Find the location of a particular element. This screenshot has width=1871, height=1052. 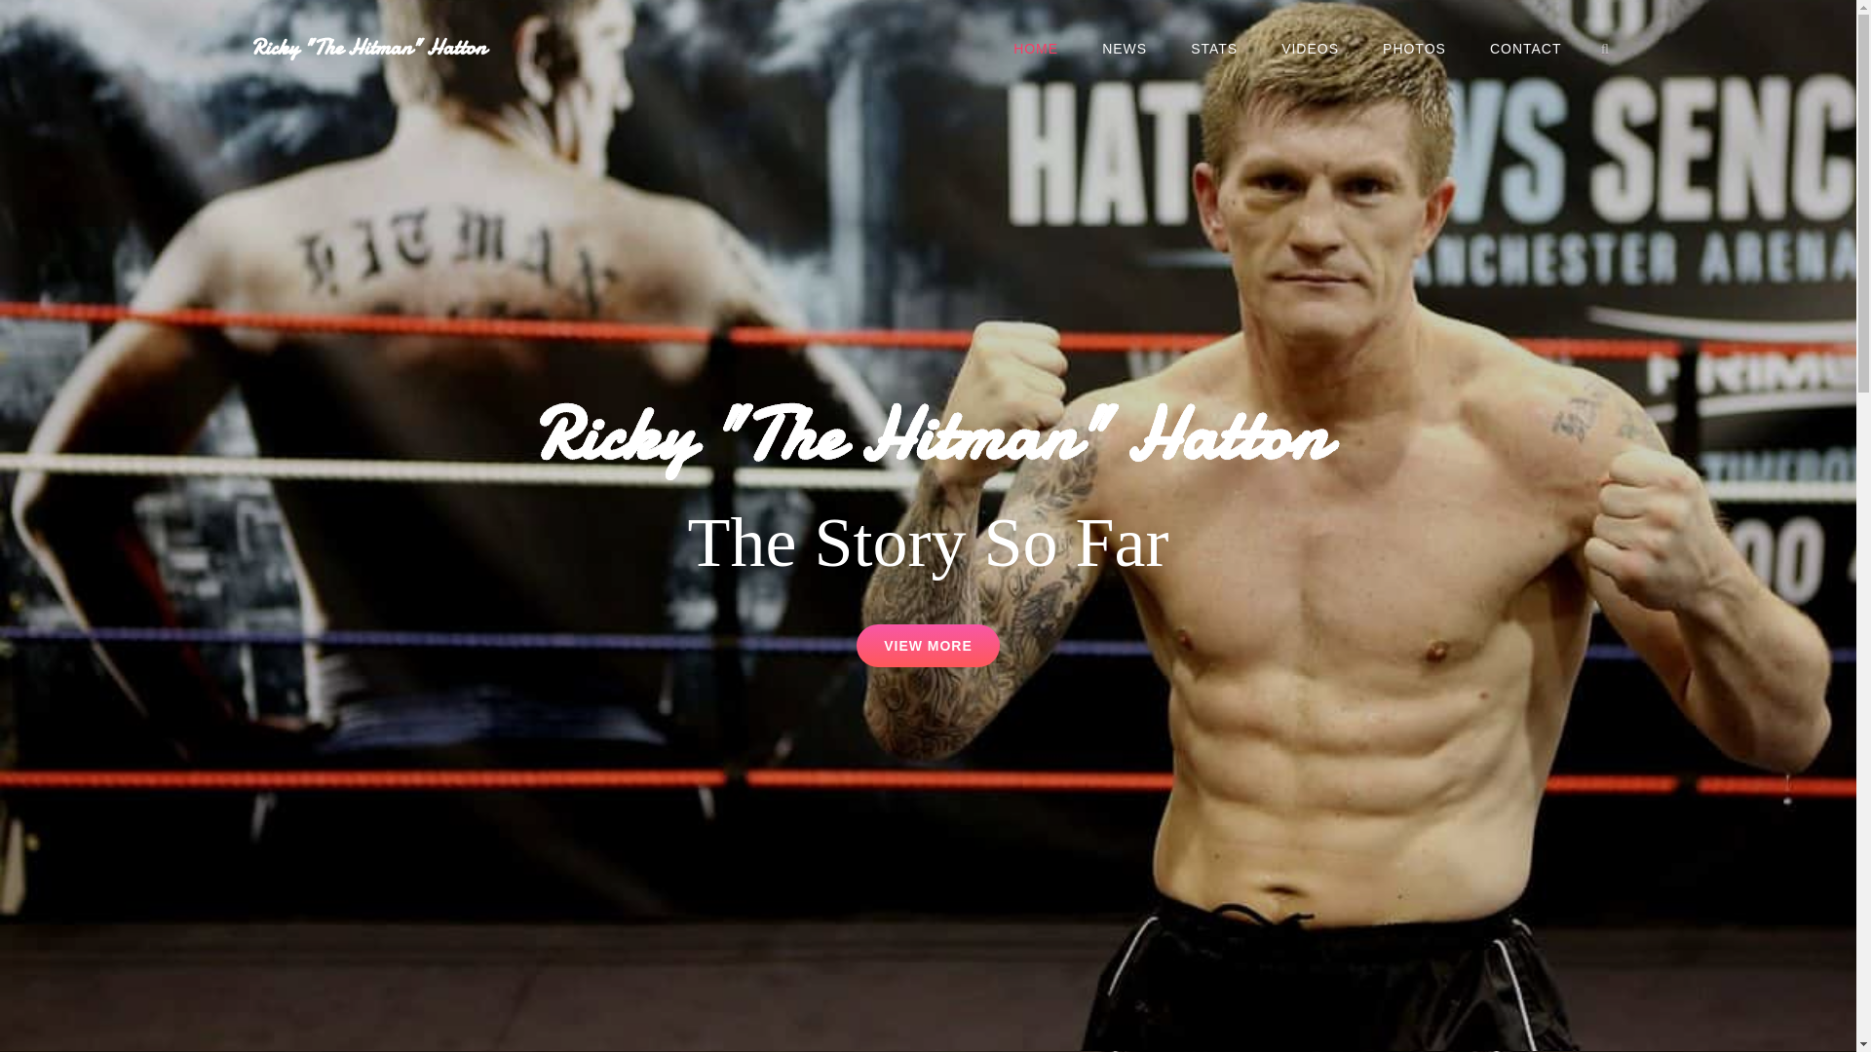

STATS is located at coordinates (928, 645).